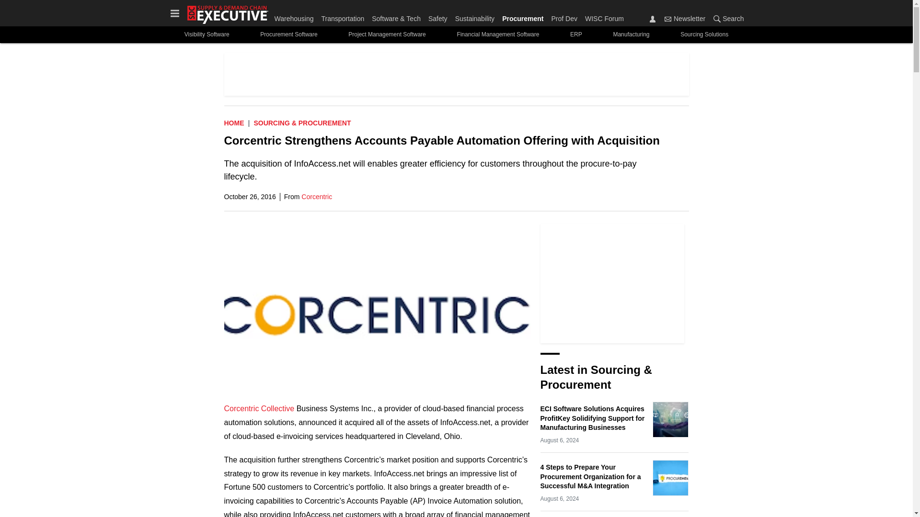 The image size is (920, 517). I want to click on 3rd party ad content, so click(457, 74).